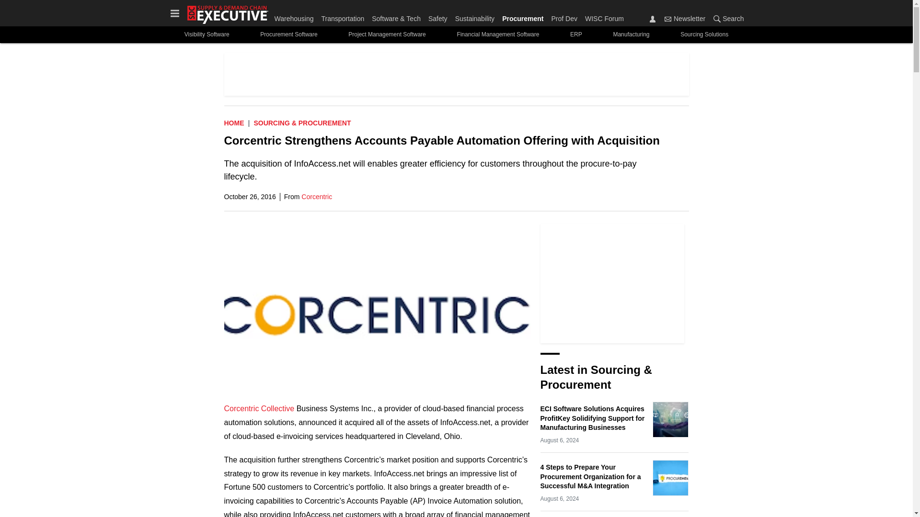 The image size is (920, 517). I want to click on 3rd party ad content, so click(457, 74).